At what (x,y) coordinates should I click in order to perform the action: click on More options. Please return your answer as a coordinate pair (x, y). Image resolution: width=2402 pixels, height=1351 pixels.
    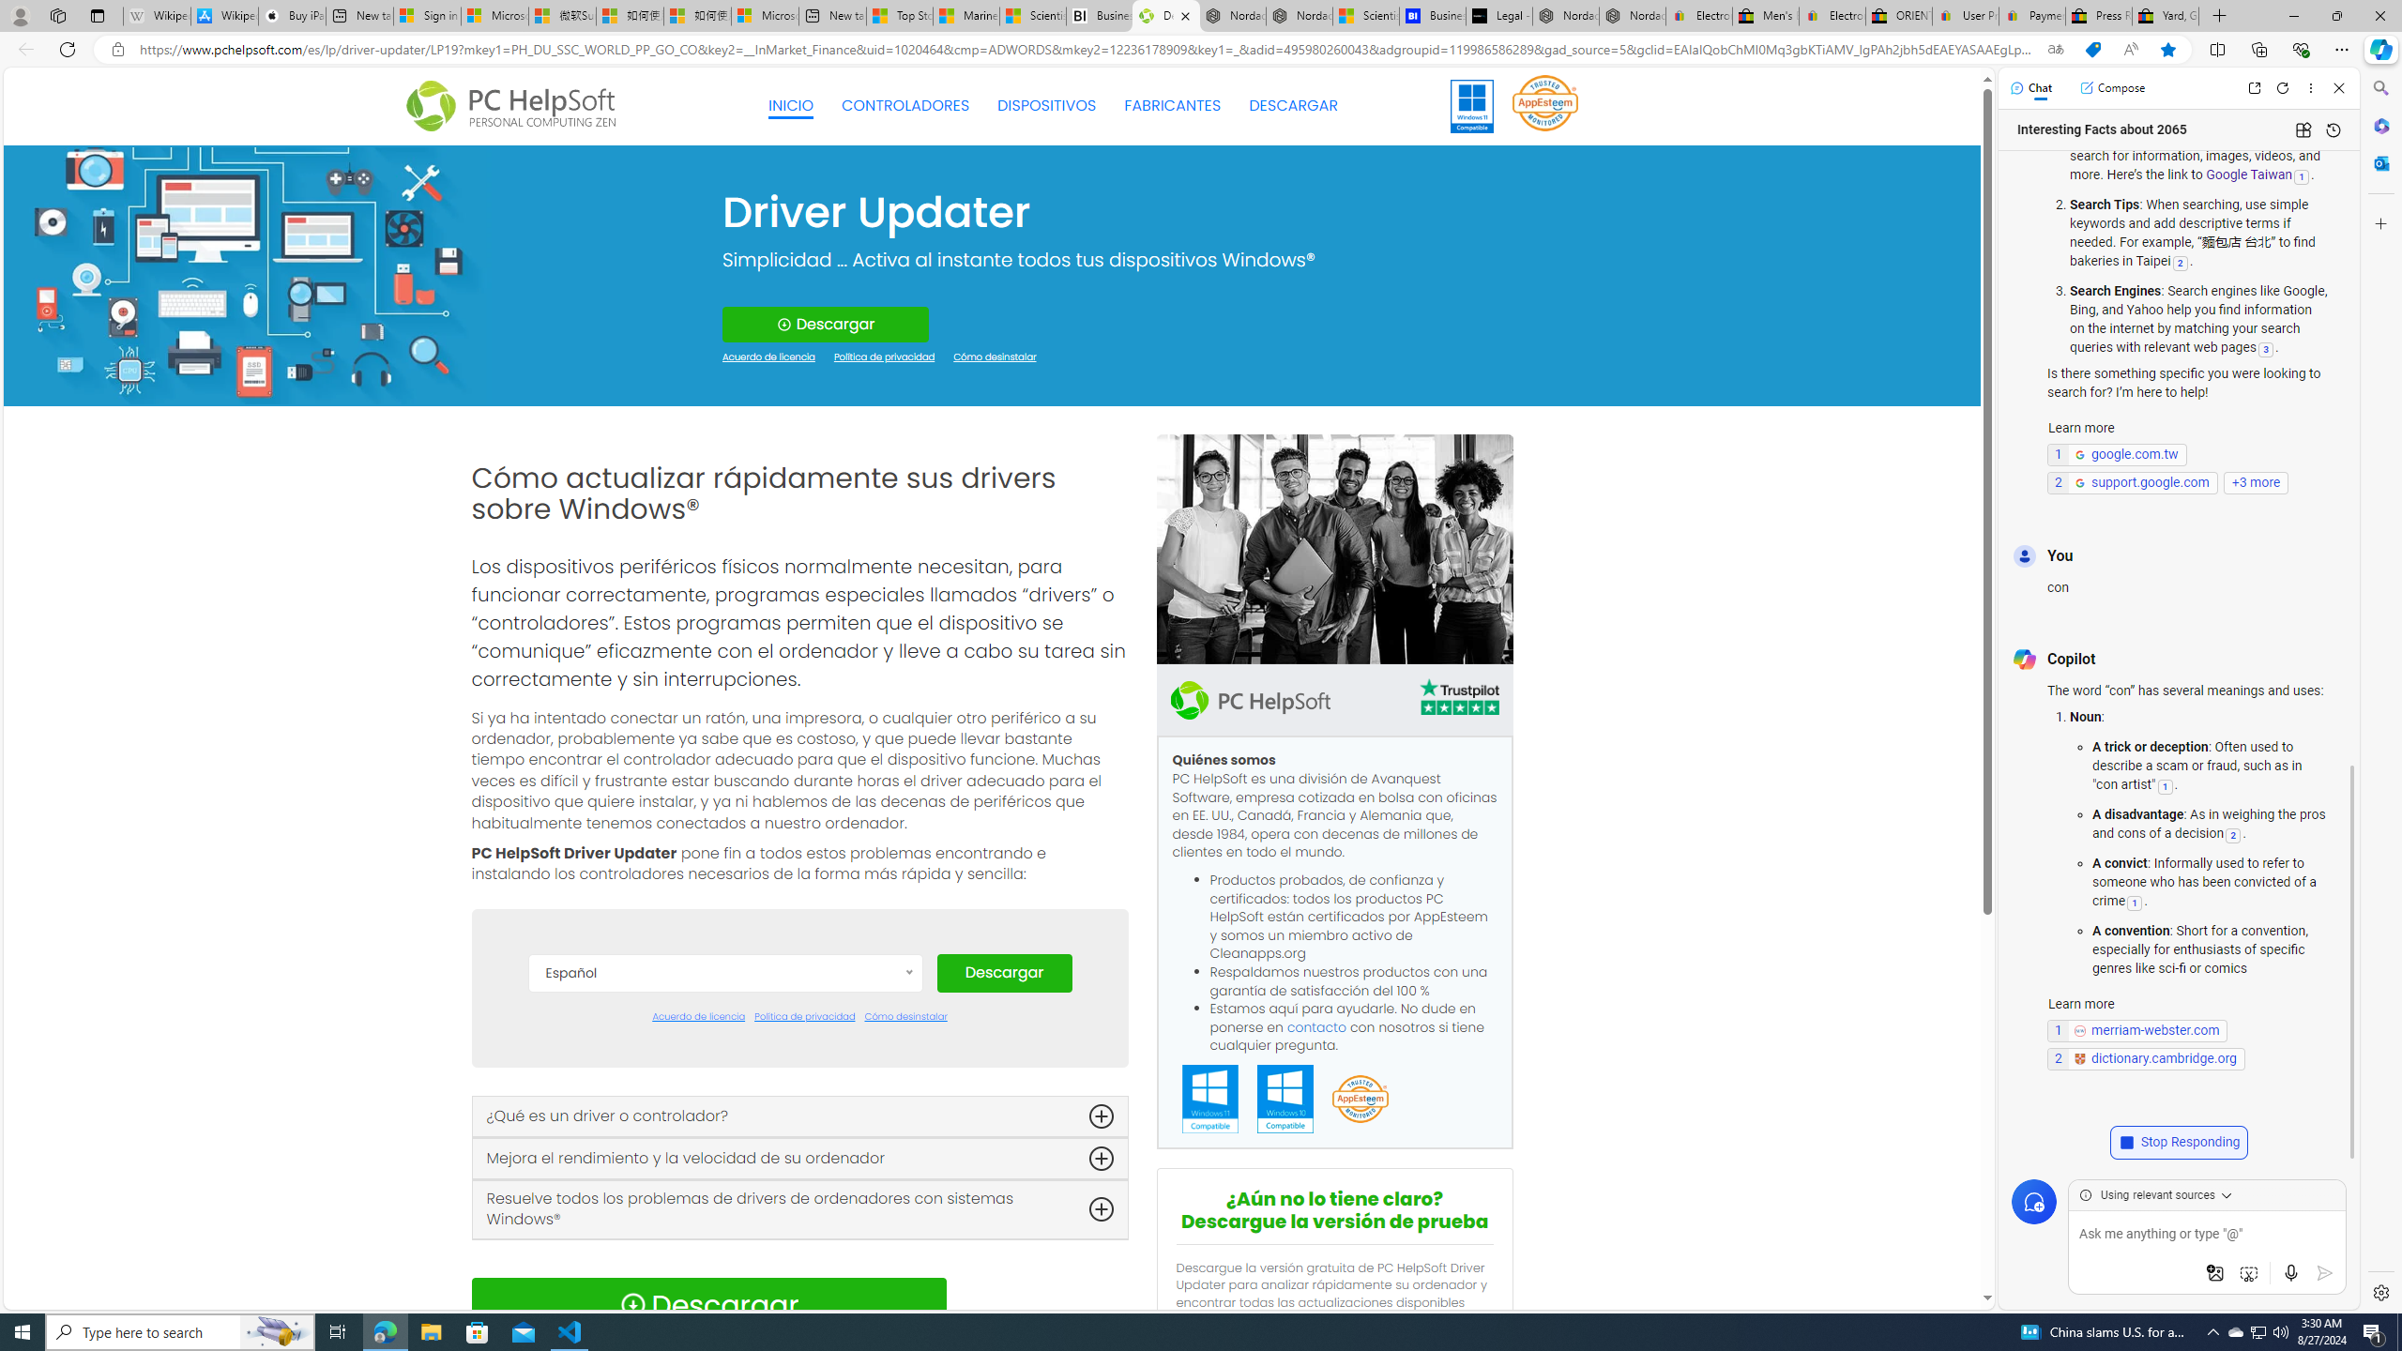
    Looking at the image, I should click on (2312, 88).